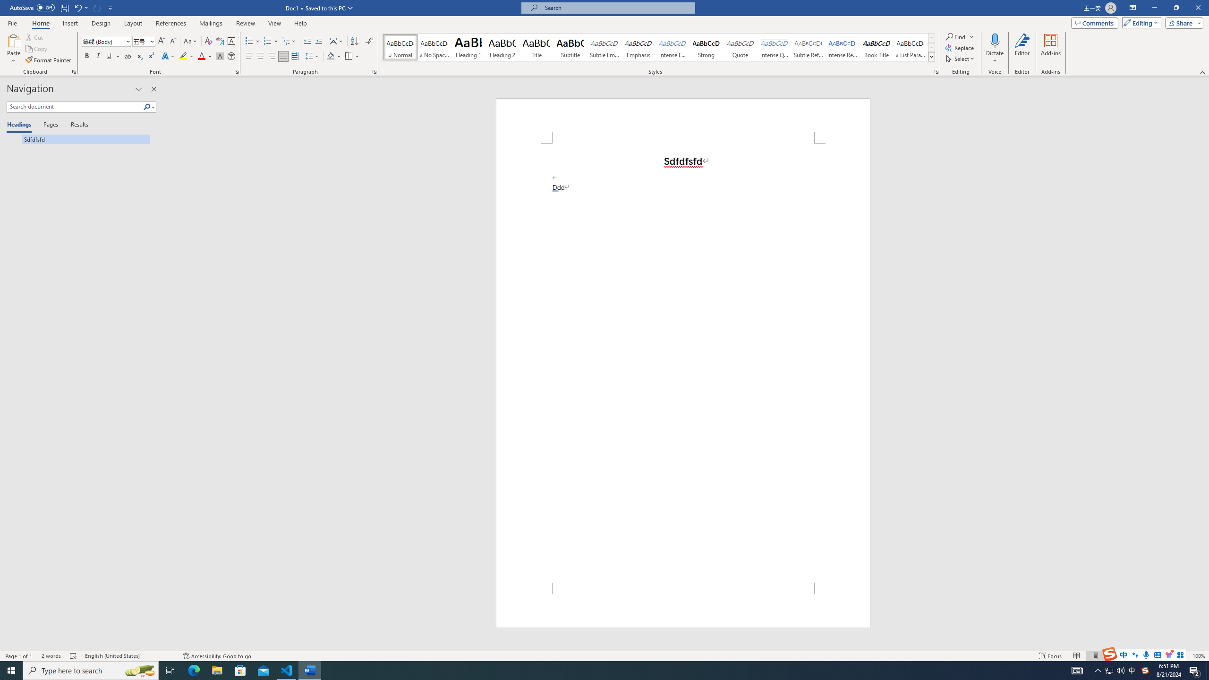 The width and height of the screenshot is (1209, 680). What do you see at coordinates (144, 42) in the screenshot?
I see `Font Size` at bounding box center [144, 42].